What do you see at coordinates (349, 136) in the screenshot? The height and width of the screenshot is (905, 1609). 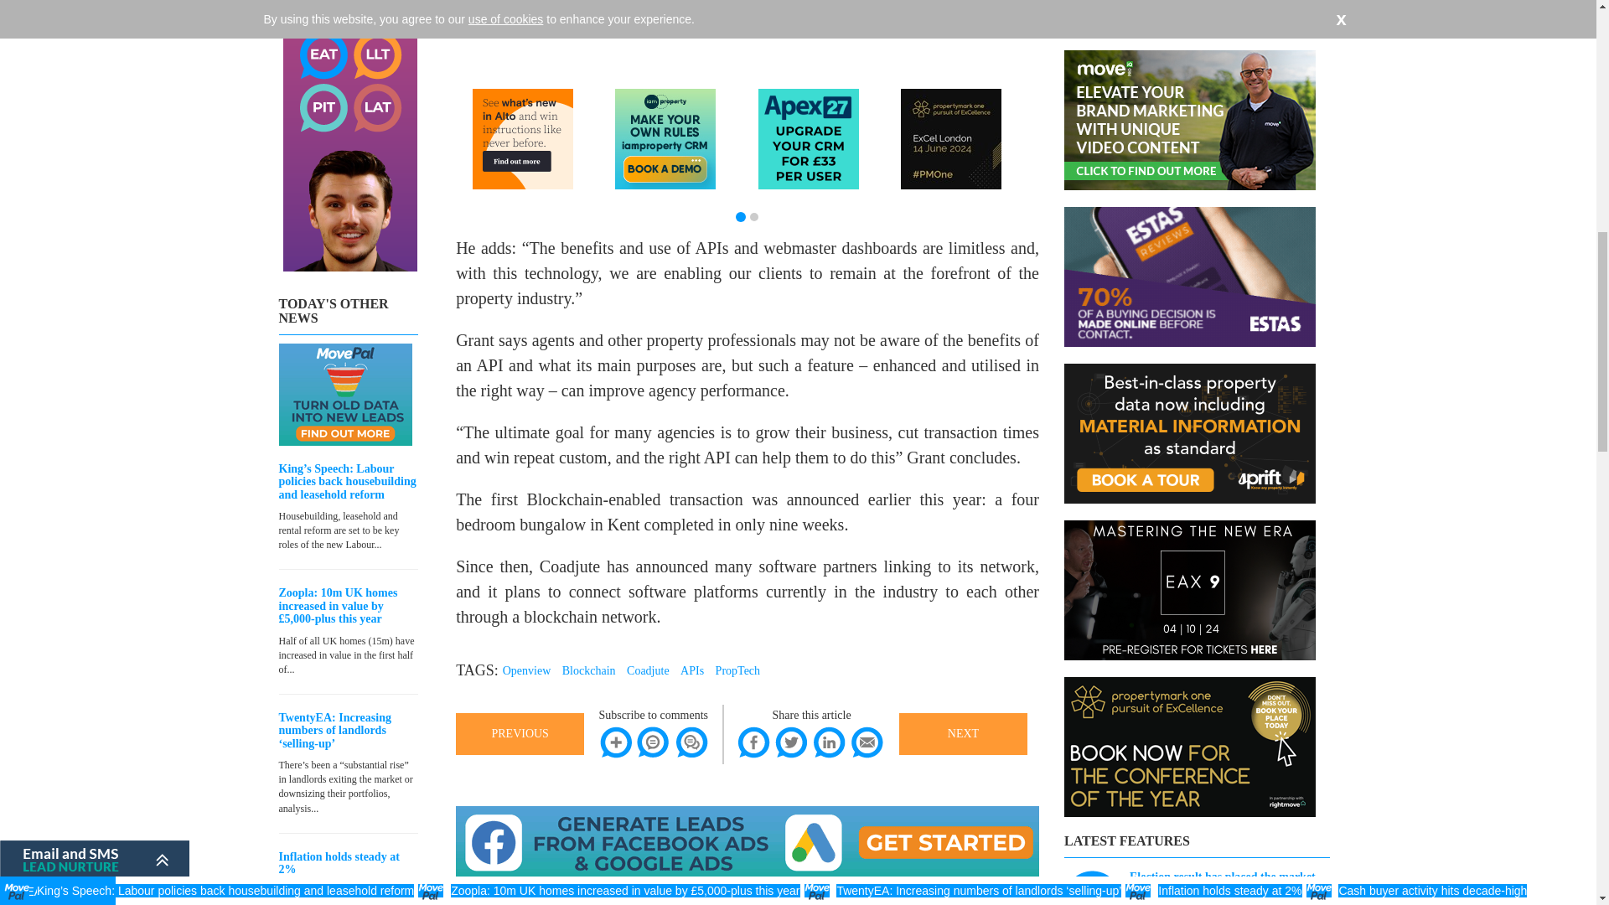 I see `Property Podcast Today` at bounding box center [349, 136].